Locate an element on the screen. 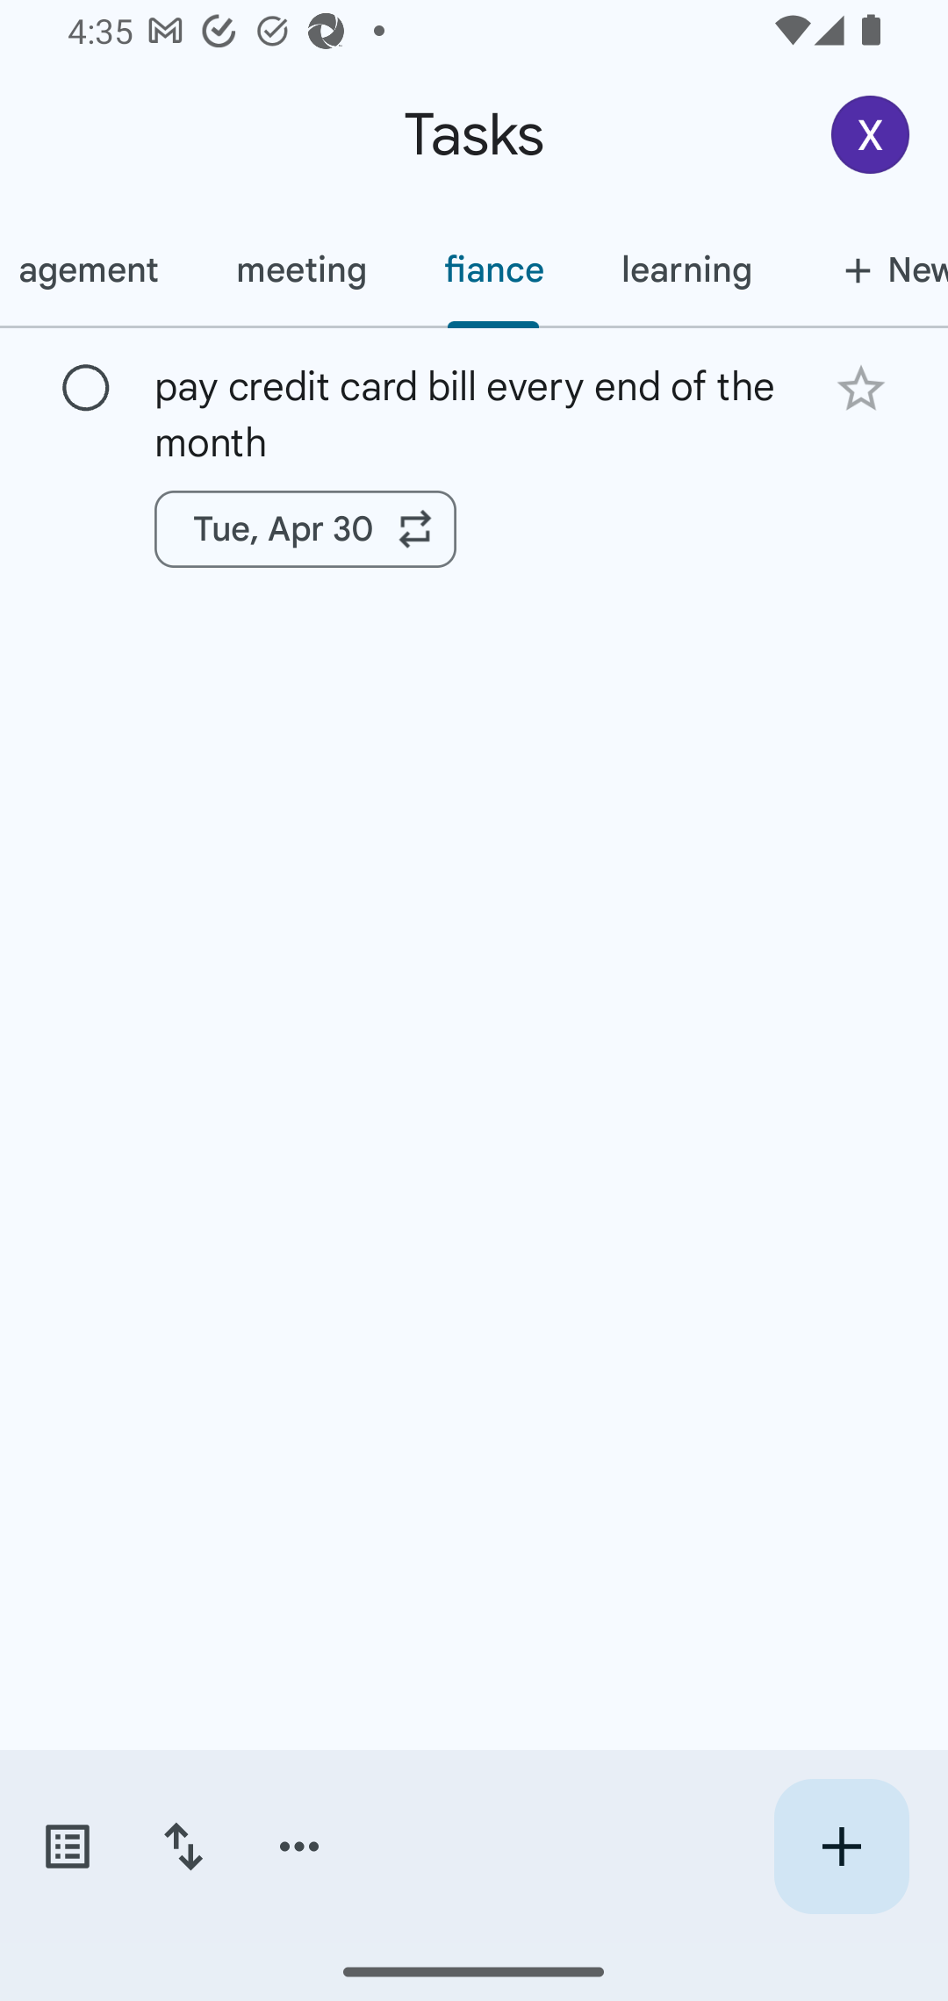  Switch task lists is located at coordinates (67, 1847).